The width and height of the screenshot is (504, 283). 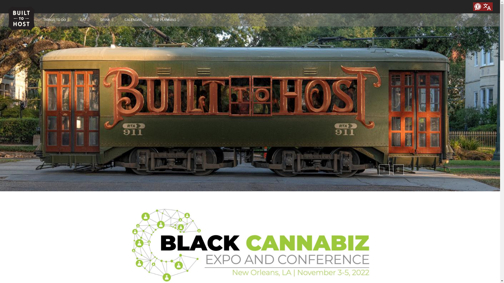 What do you see at coordinates (55, 20) in the screenshot?
I see `THINGS TO DO` at bounding box center [55, 20].